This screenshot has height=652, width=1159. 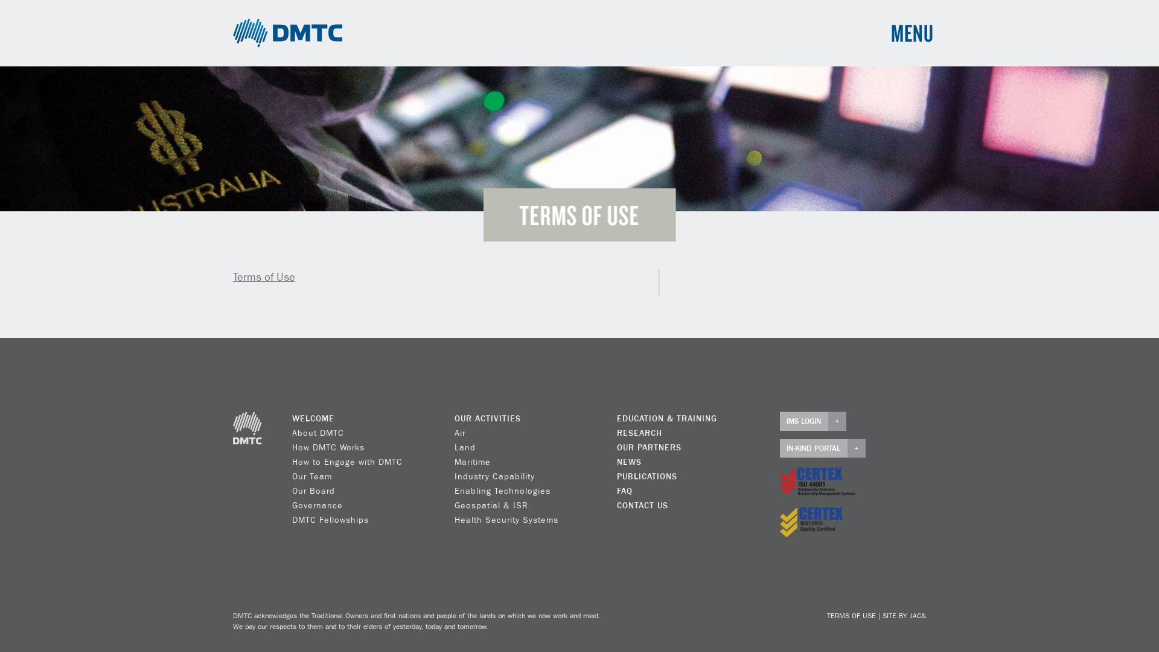 I want to click on SITE BY JAC&, so click(x=904, y=616).